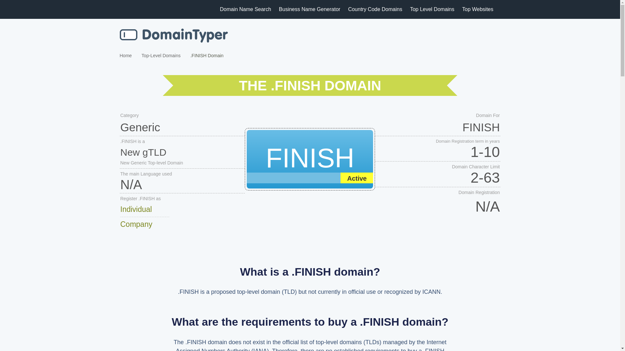 The height and width of the screenshot is (351, 625). I want to click on Domain Name Search, so click(245, 9).